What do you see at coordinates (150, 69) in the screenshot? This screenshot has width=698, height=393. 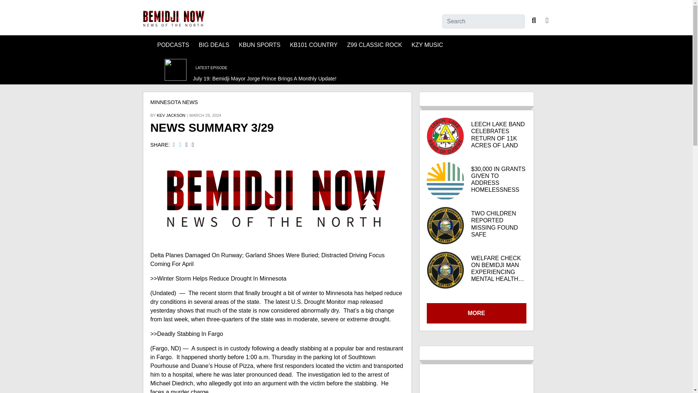 I see `Launch player in new window...` at bounding box center [150, 69].